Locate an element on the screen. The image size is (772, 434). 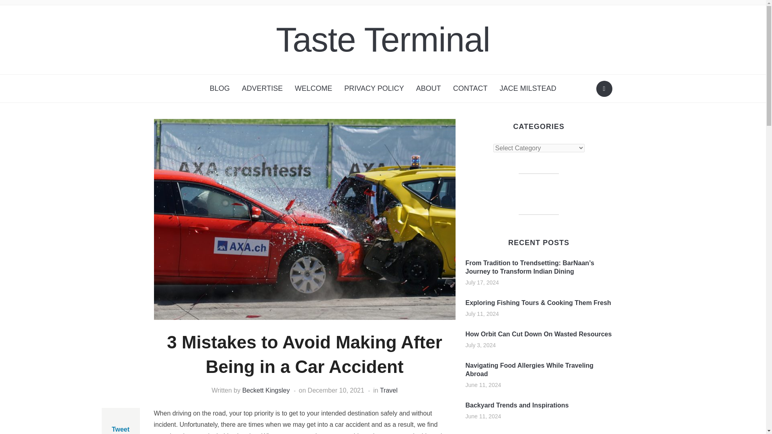
Taste Terminal is located at coordinates (382, 39).